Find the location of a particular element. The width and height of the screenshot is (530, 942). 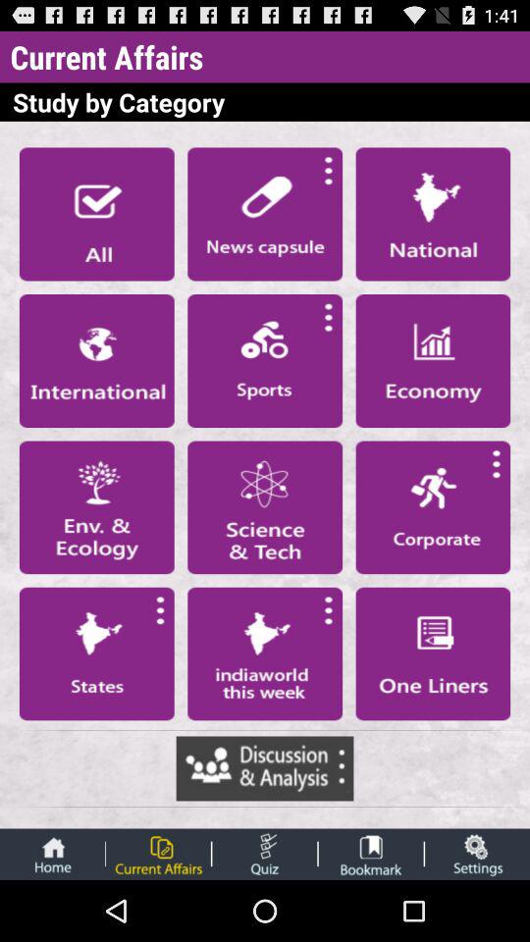

view one line current affairs is located at coordinates (433, 654).